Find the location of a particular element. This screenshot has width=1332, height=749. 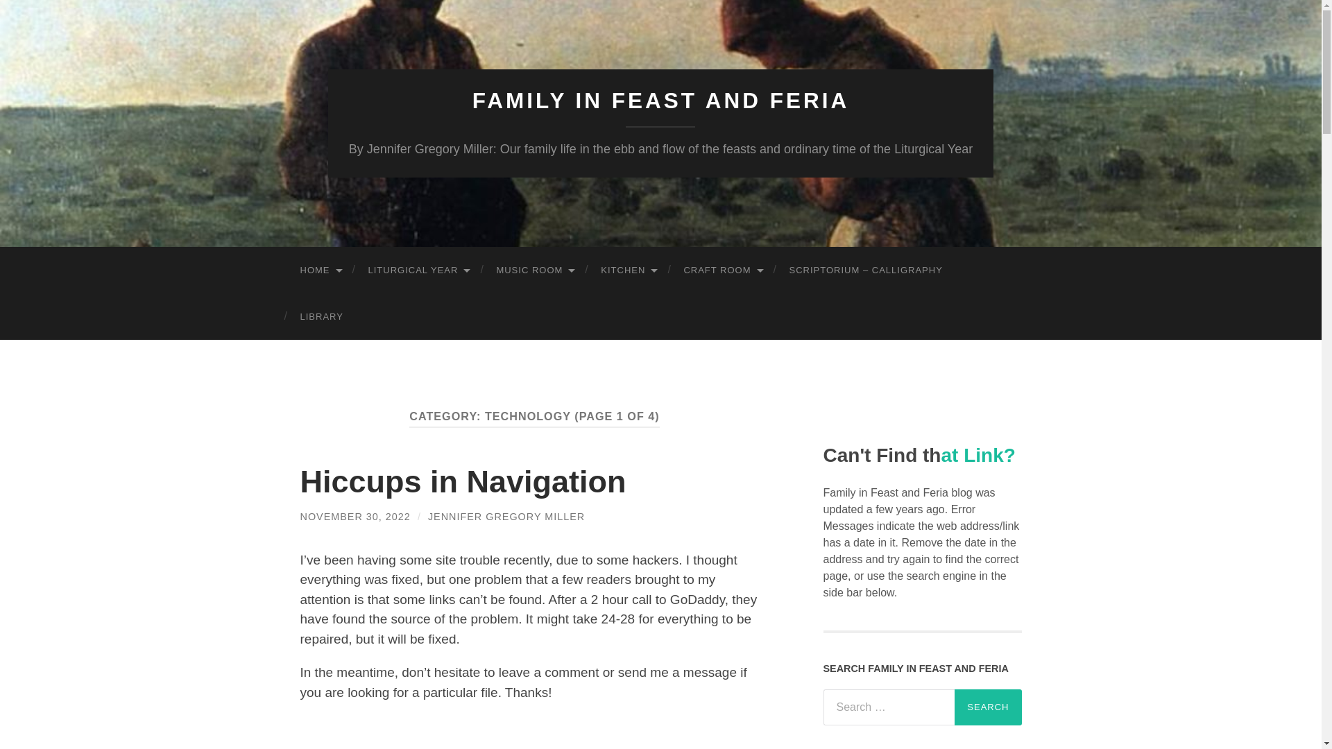

LITURGICAL YEAR is located at coordinates (418, 270).